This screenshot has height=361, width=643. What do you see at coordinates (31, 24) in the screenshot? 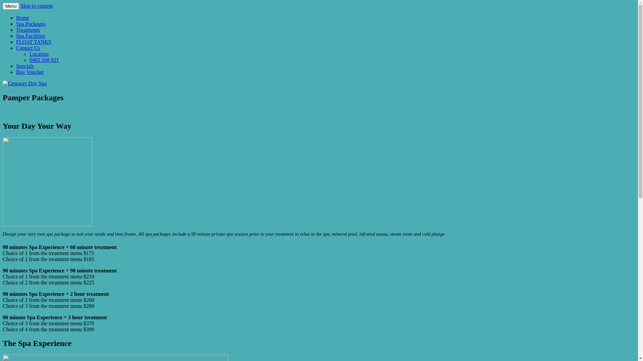
I see `Spa Packages` at bounding box center [31, 24].